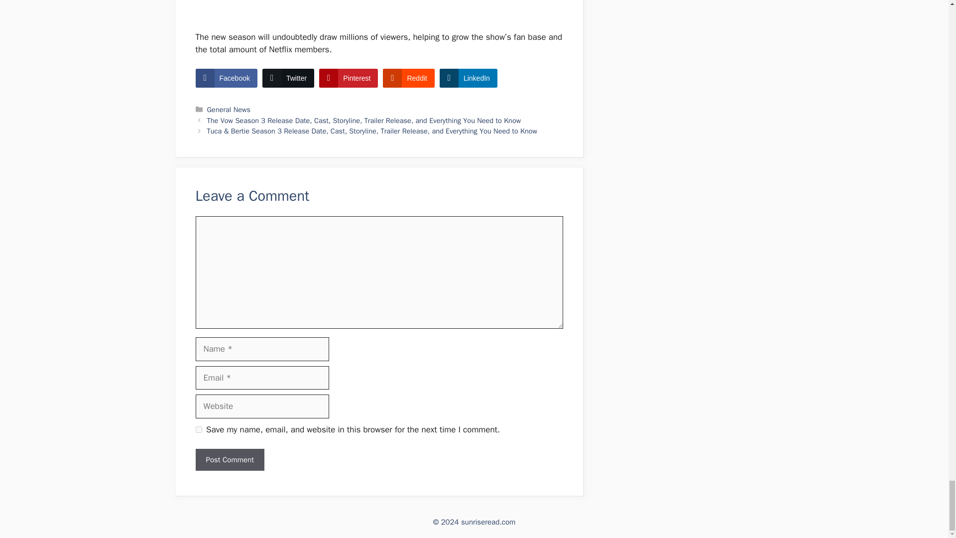  Describe the element at coordinates (349, 78) in the screenshot. I see `Pinterest` at that location.